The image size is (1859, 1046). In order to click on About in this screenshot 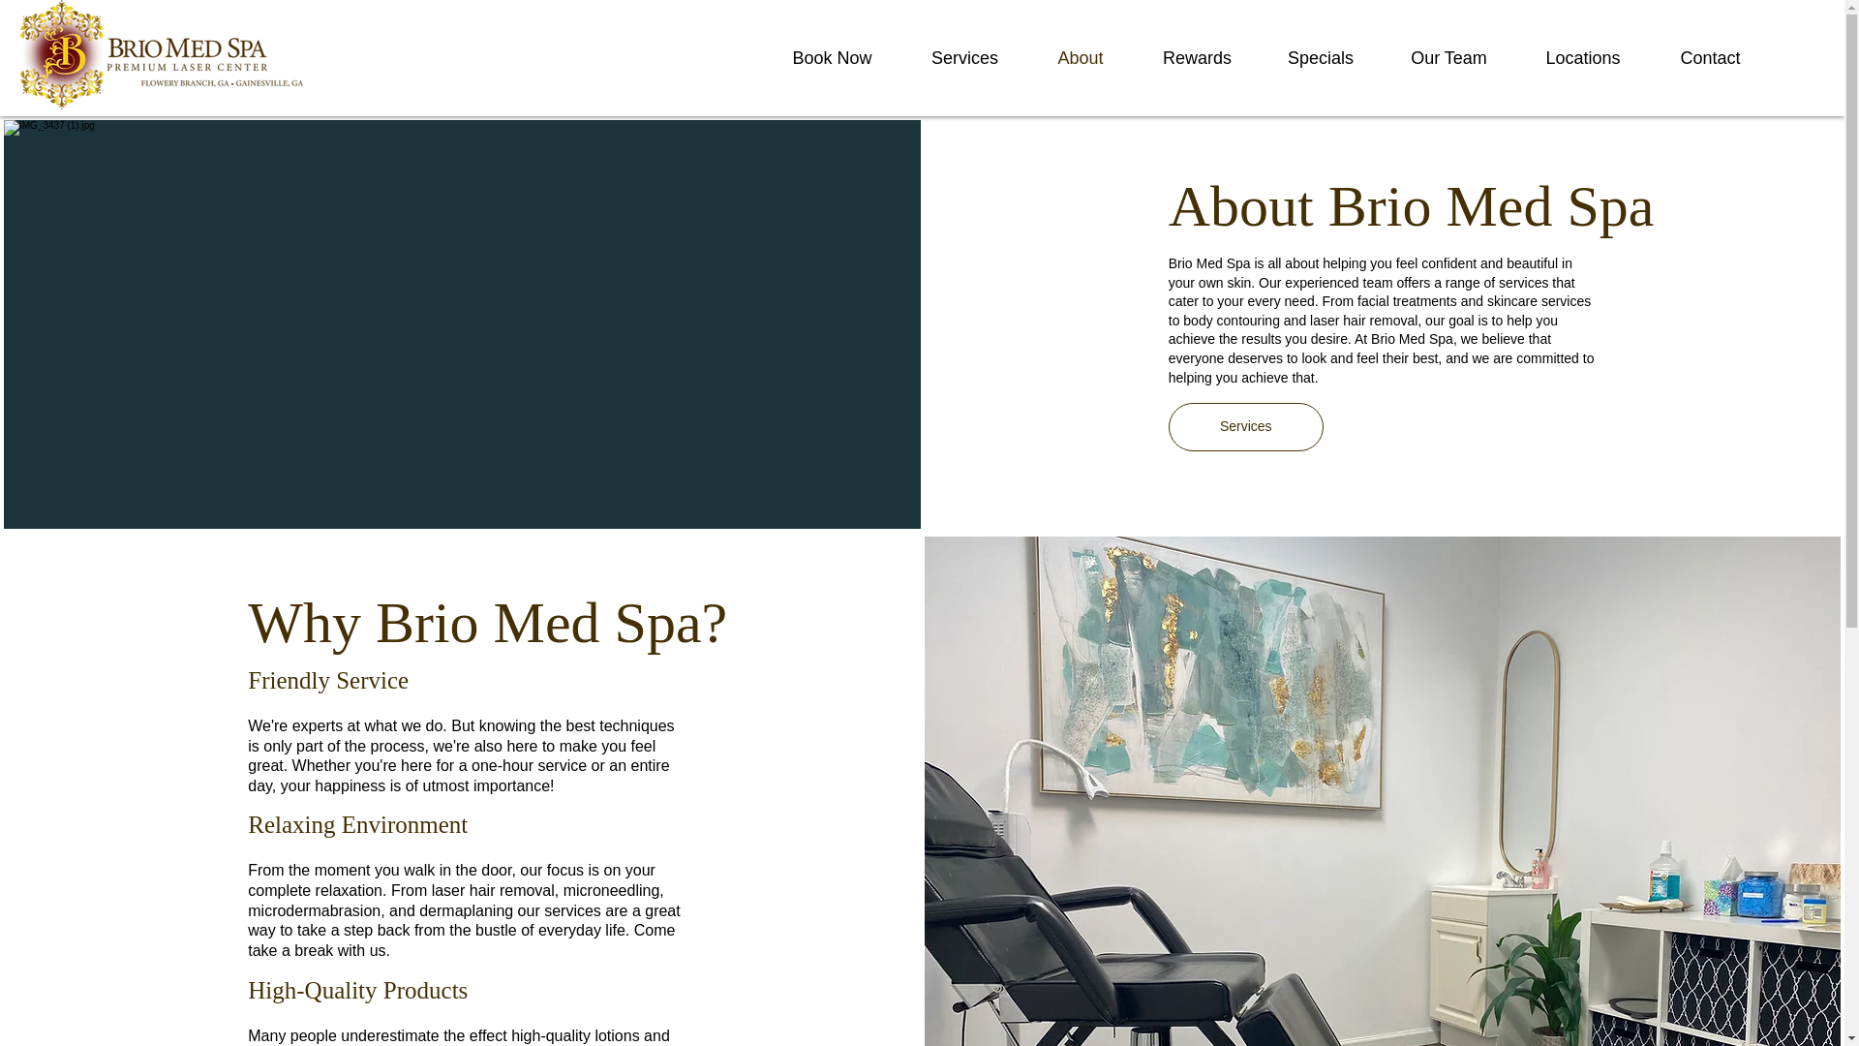, I will do `click(1080, 58)`.